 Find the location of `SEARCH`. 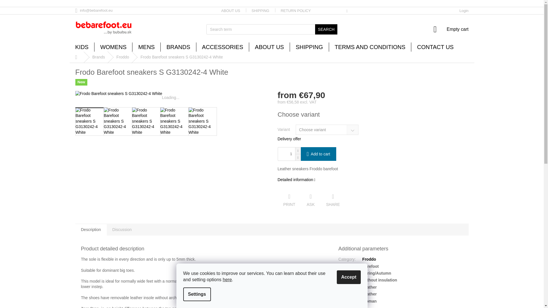

SEARCH is located at coordinates (230, 11).